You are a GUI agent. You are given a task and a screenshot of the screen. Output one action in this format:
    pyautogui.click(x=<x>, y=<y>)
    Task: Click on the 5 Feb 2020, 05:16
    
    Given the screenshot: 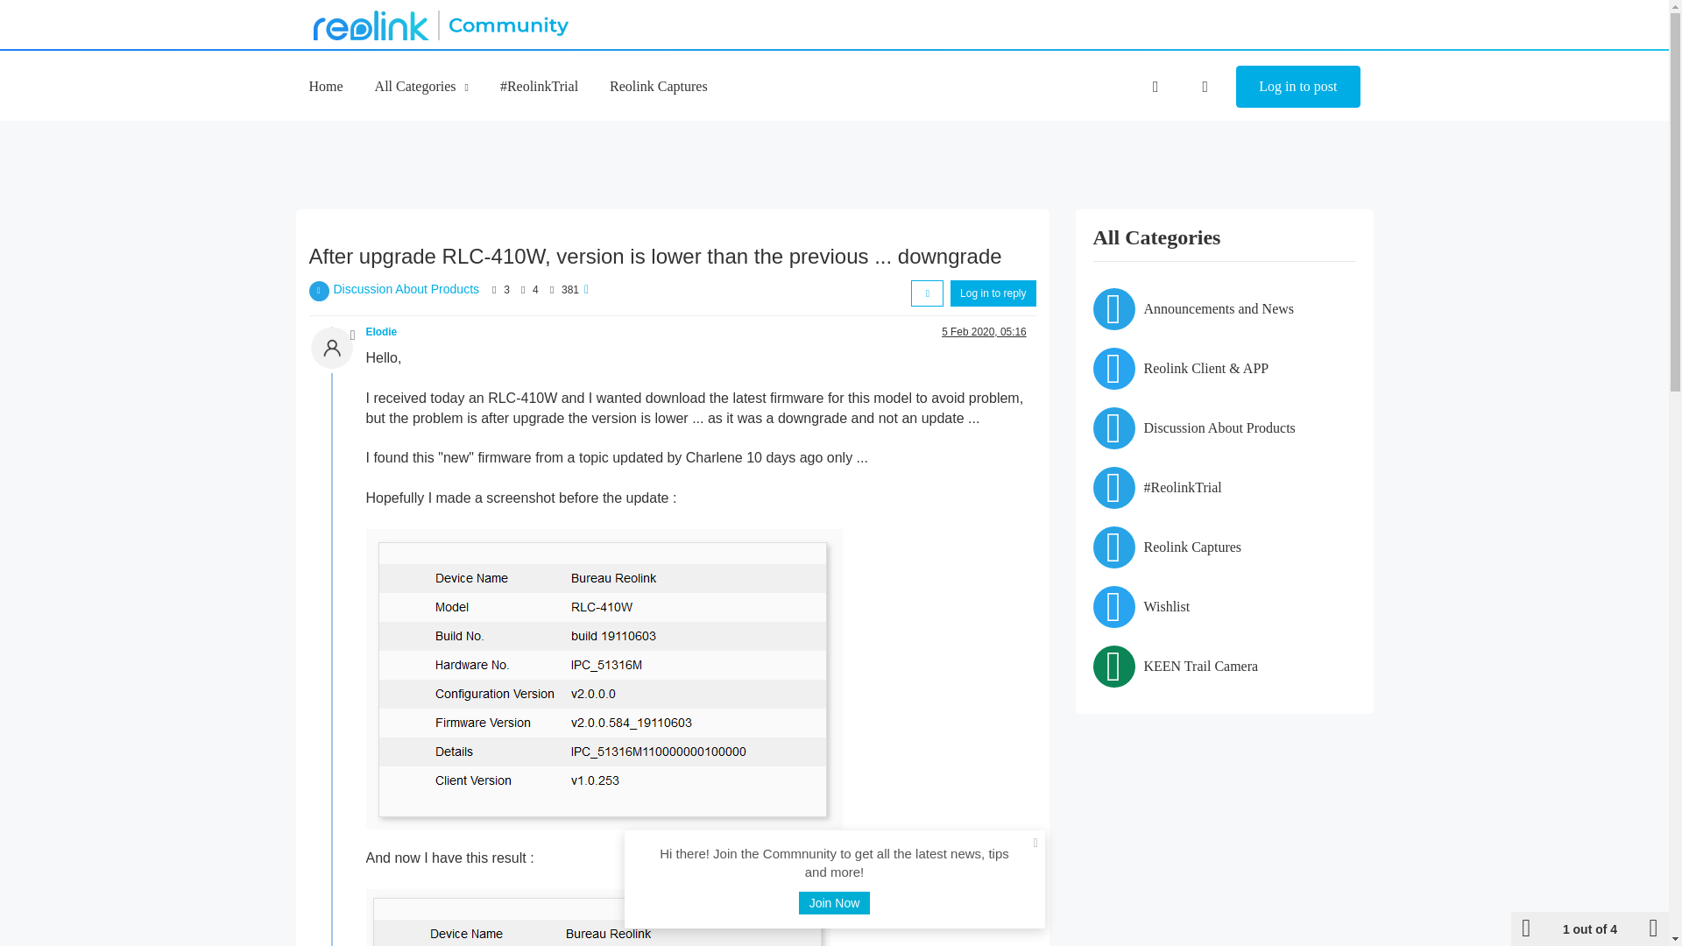 What is the action you would take?
    pyautogui.click(x=984, y=331)
    